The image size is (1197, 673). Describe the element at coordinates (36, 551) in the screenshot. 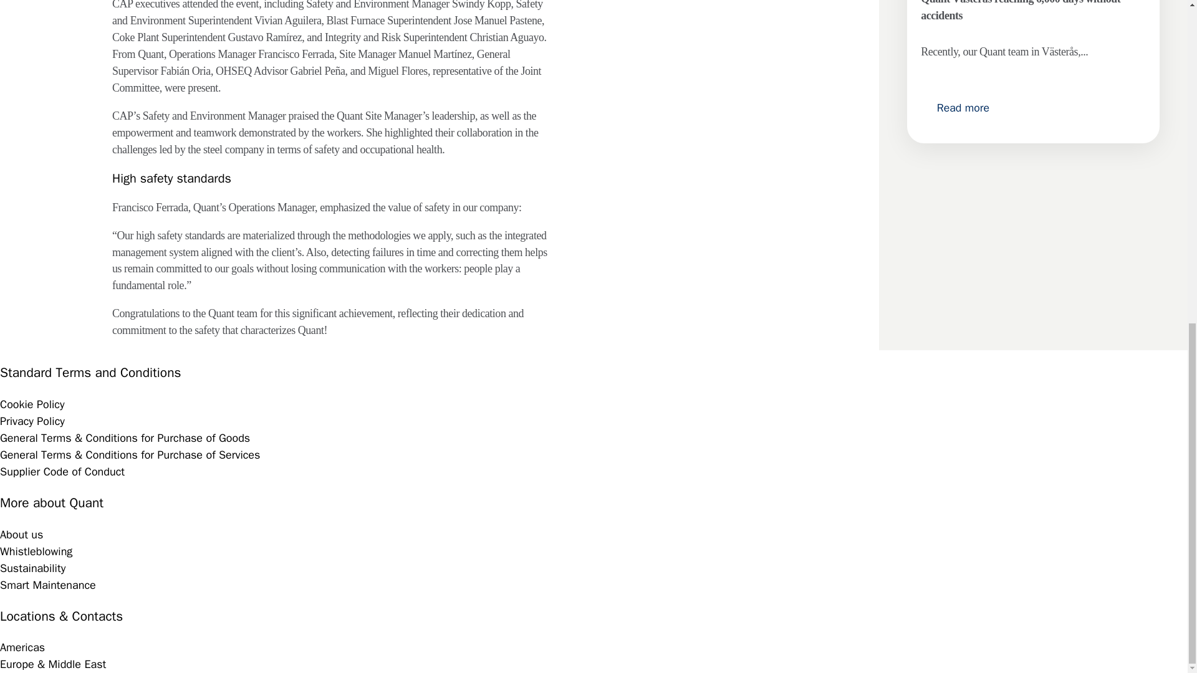

I see `Whistleblowing` at that location.